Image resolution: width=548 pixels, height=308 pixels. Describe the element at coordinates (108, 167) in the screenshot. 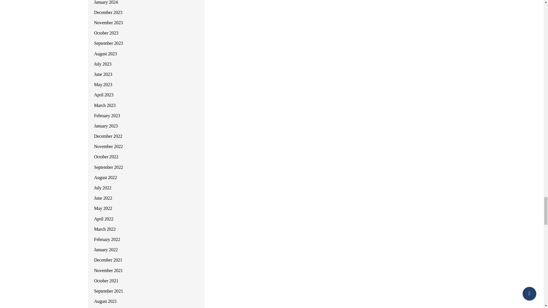

I see `September 2022` at that location.